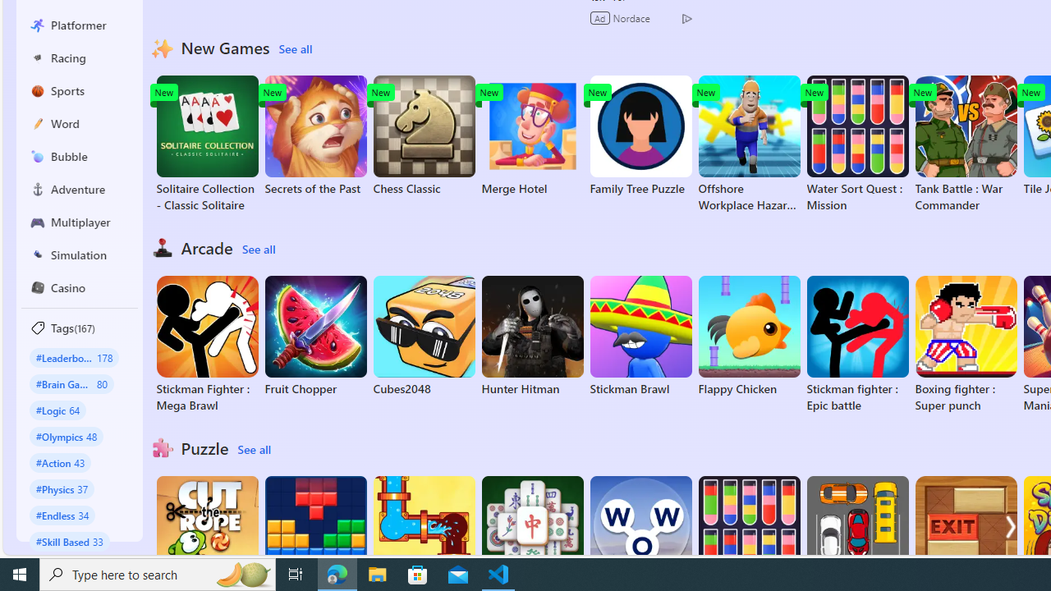 This screenshot has width=1051, height=591. Describe the element at coordinates (857, 345) in the screenshot. I see `Stickman fighter : Epic battle` at that location.